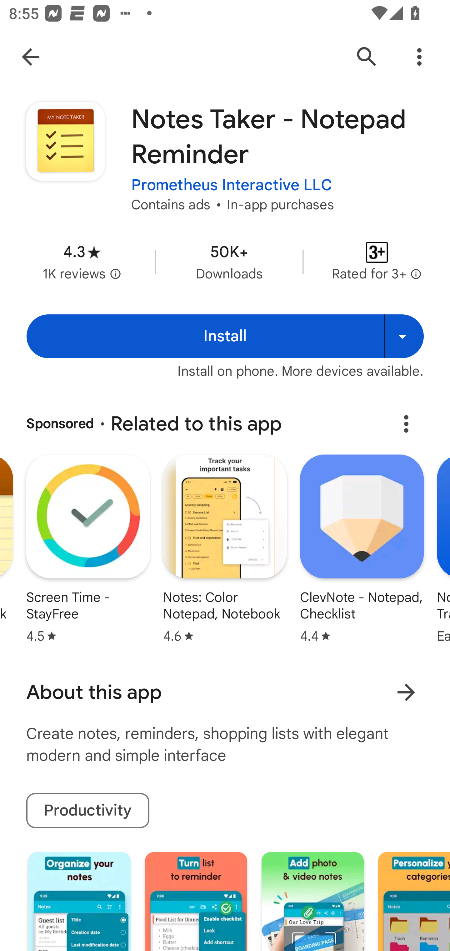 The width and height of the screenshot is (450, 951). I want to click on Screenshot "1" of "8", so click(79, 902).